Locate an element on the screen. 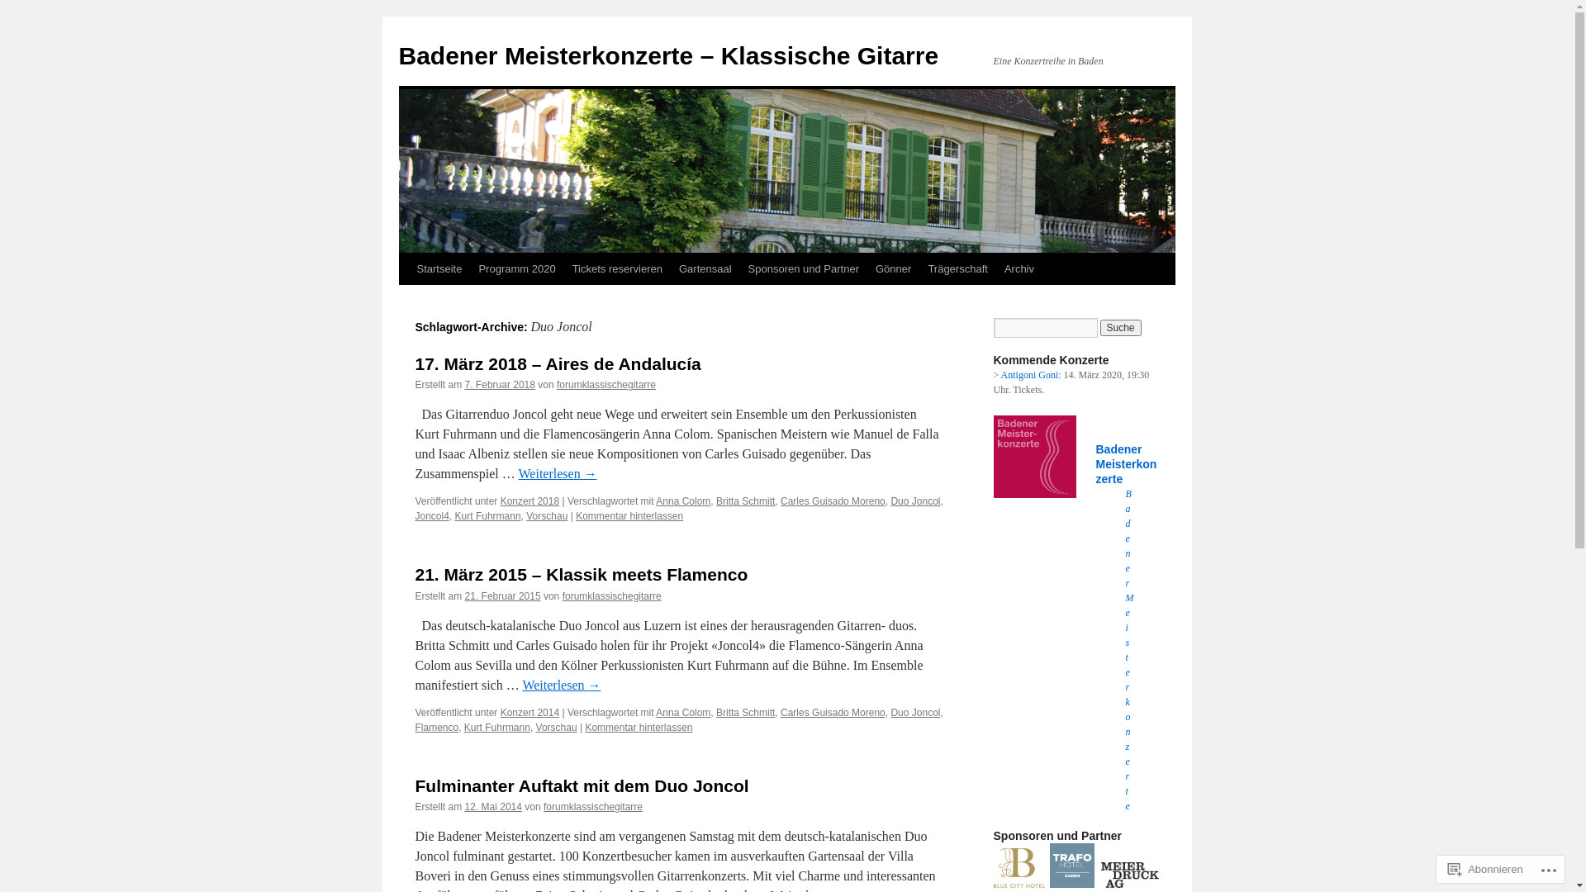  Badener Meisterkonzerte is located at coordinates (1126, 464).